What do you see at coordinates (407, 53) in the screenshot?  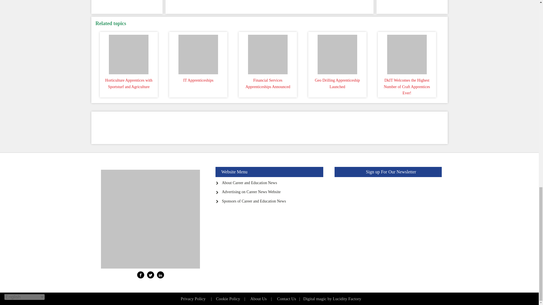 I see `DkIT Welcomes the Highest Number of Craft Apprentices Ever!` at bounding box center [407, 53].